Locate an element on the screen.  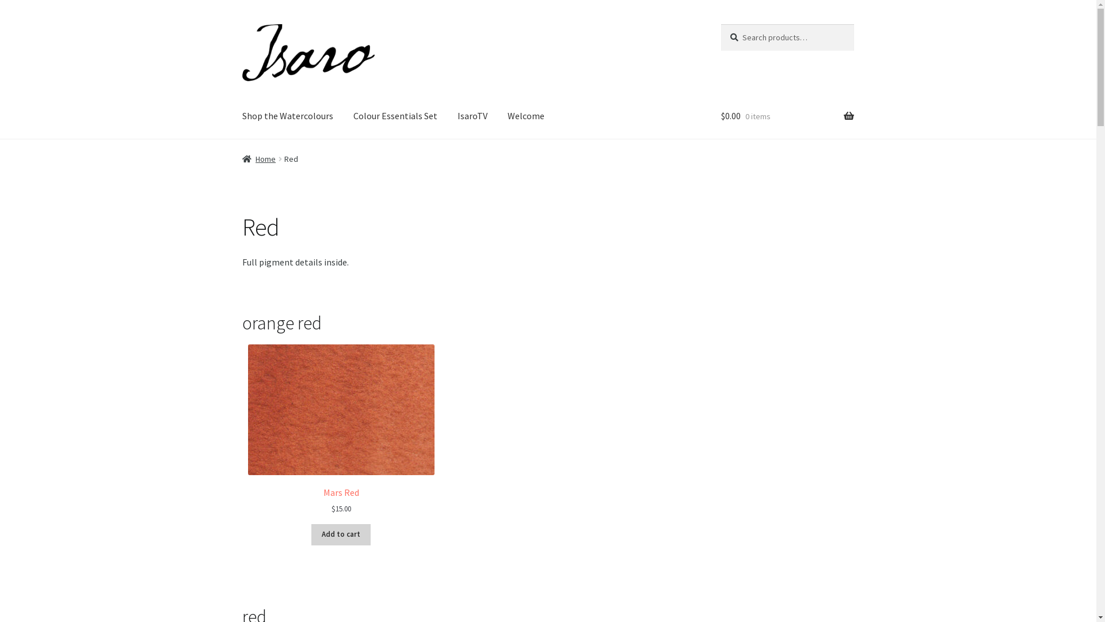
$0.00 0 items is located at coordinates (787, 116).